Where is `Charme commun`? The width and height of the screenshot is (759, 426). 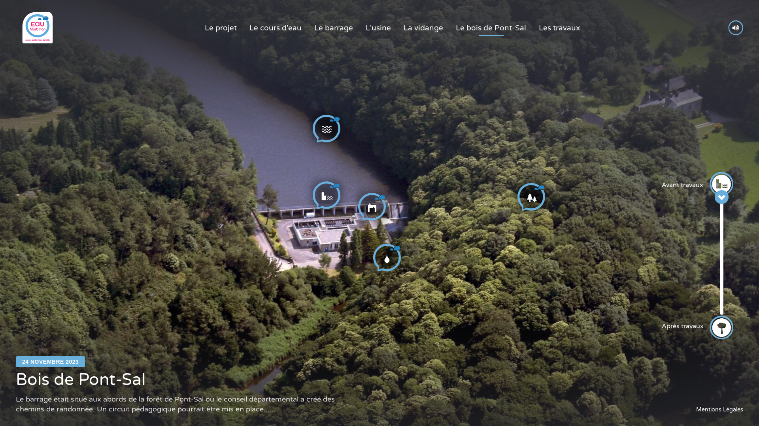
Charme commun is located at coordinates (537, 401).